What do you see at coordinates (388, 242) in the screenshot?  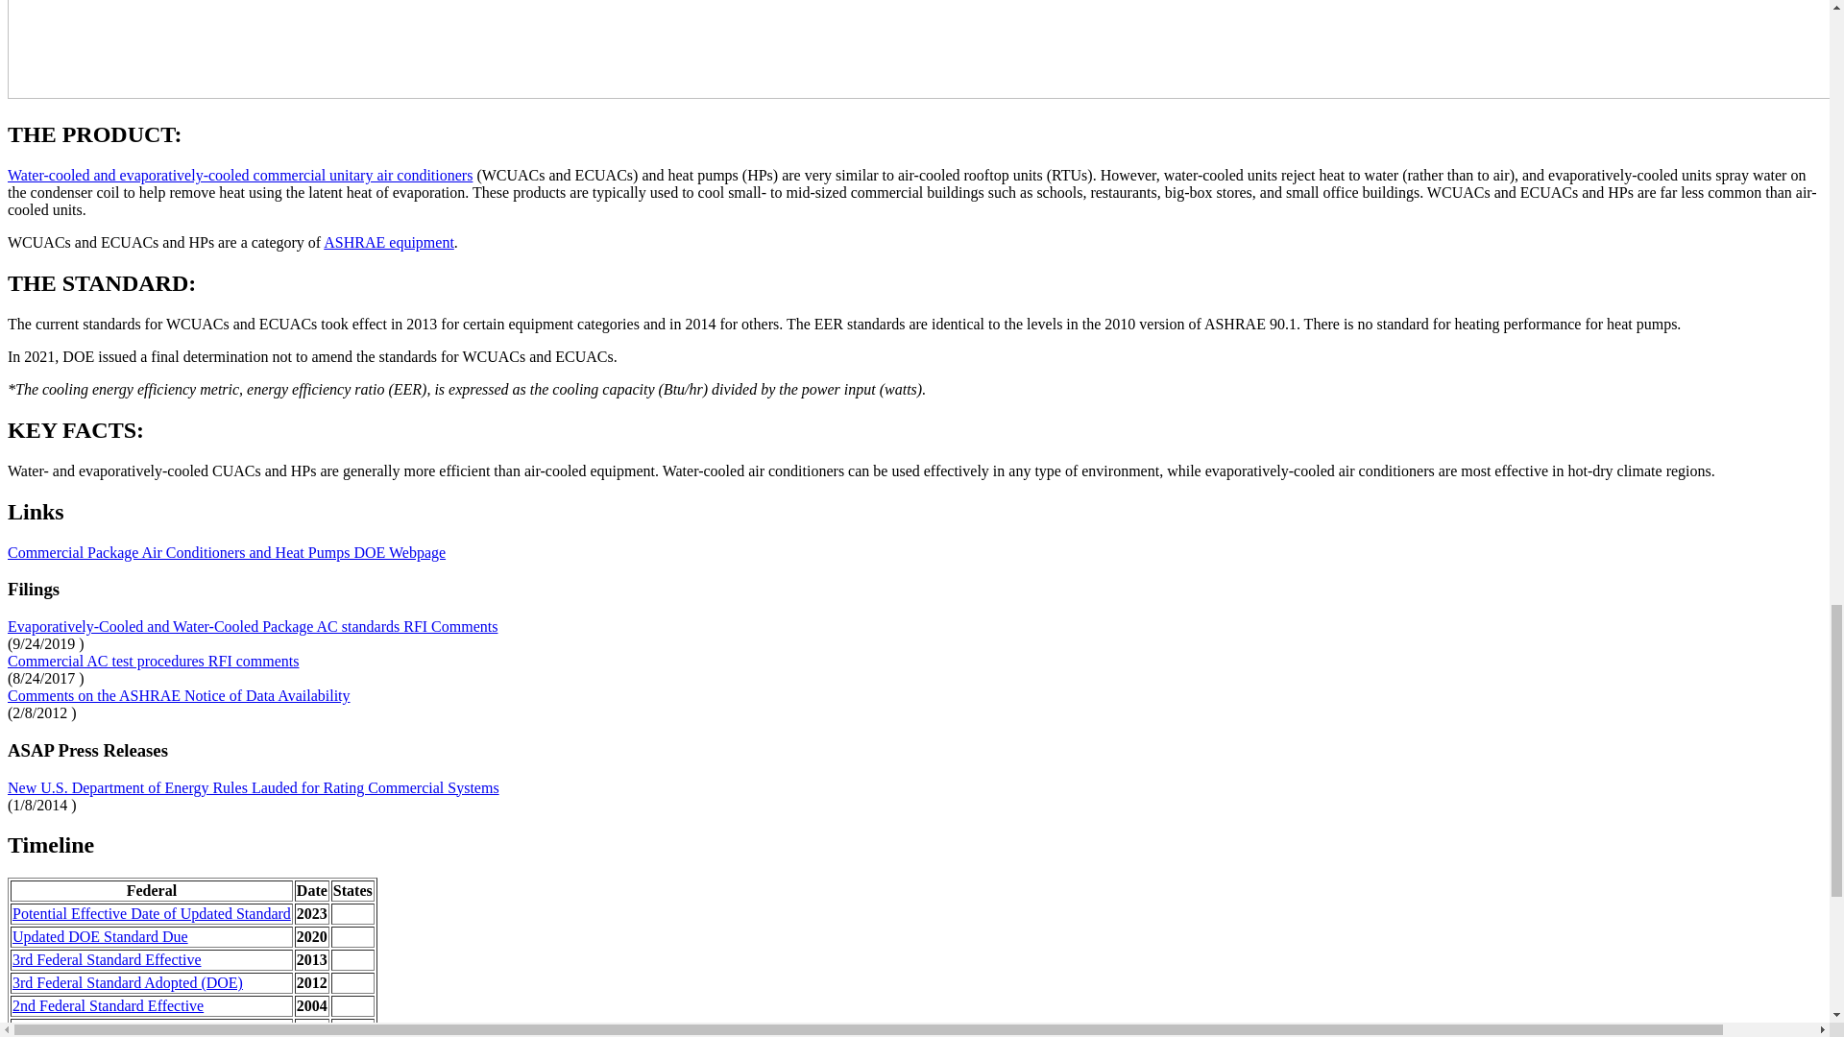 I see `ASHRAE equipment` at bounding box center [388, 242].